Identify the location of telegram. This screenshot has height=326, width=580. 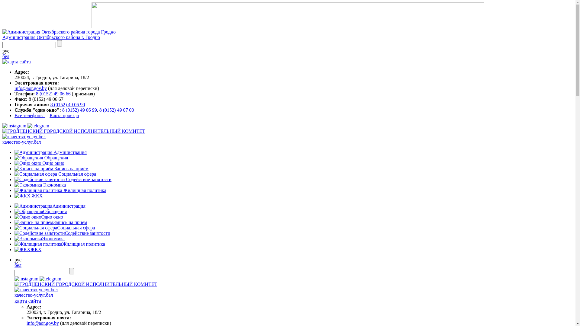
(50, 279).